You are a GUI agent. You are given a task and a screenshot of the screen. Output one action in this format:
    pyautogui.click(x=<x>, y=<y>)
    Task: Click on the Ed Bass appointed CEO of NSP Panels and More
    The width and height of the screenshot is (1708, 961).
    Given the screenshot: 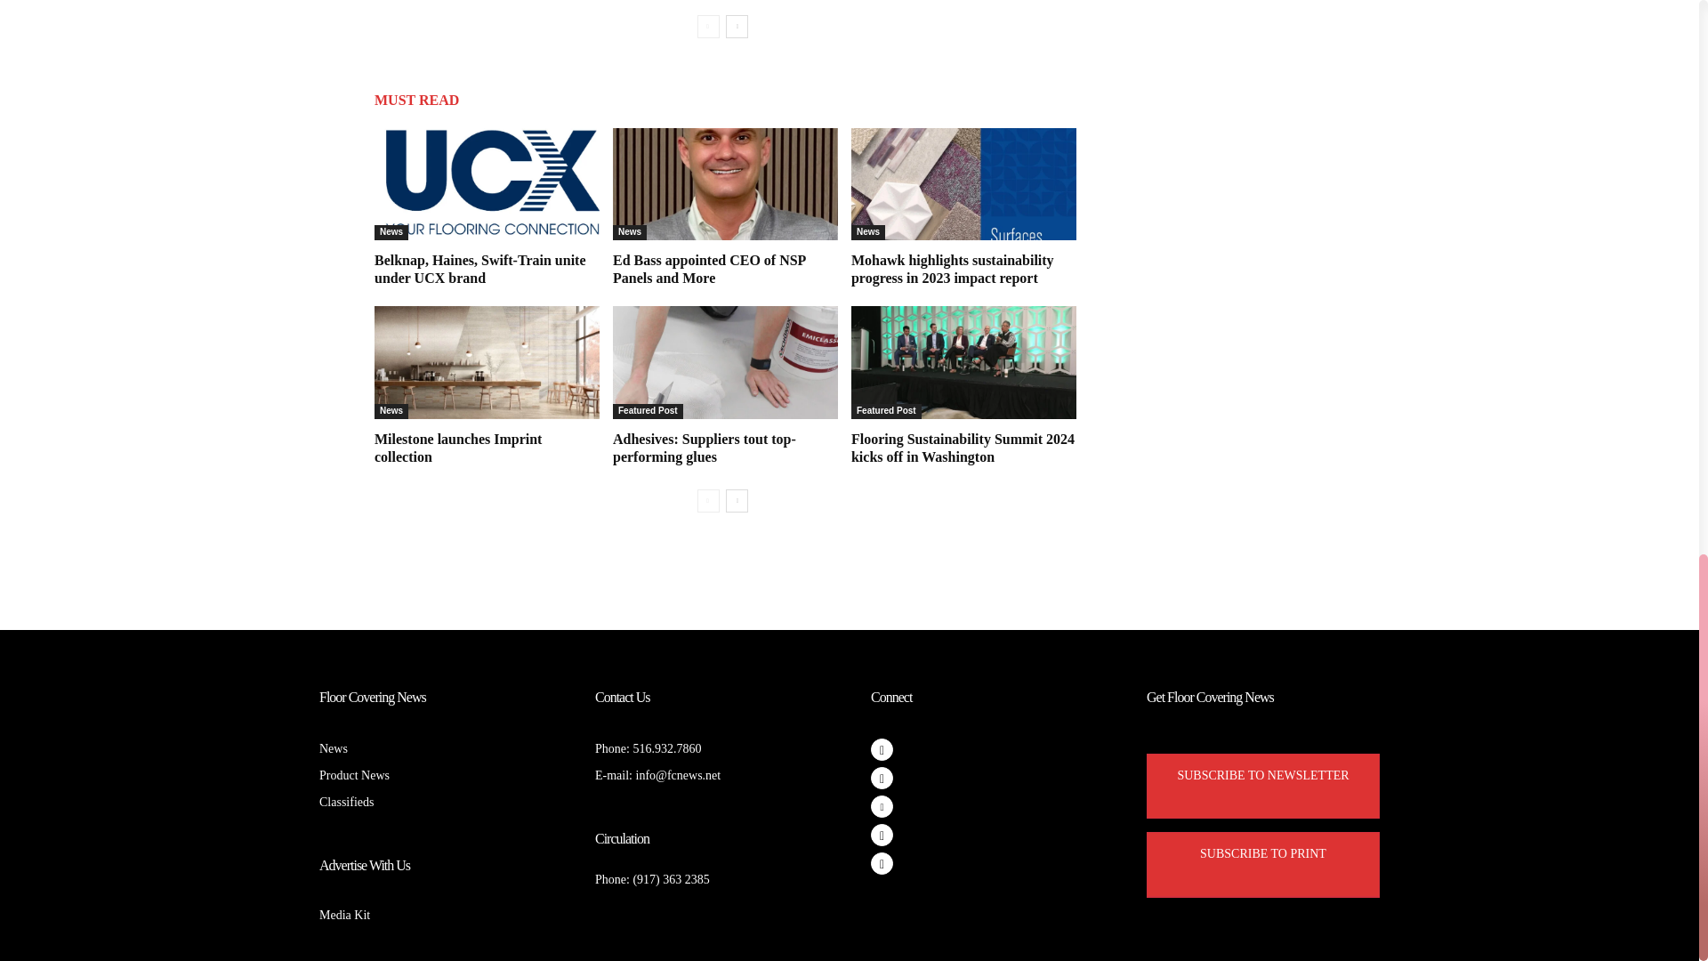 What is the action you would take?
    pyautogui.click(x=710, y=269)
    